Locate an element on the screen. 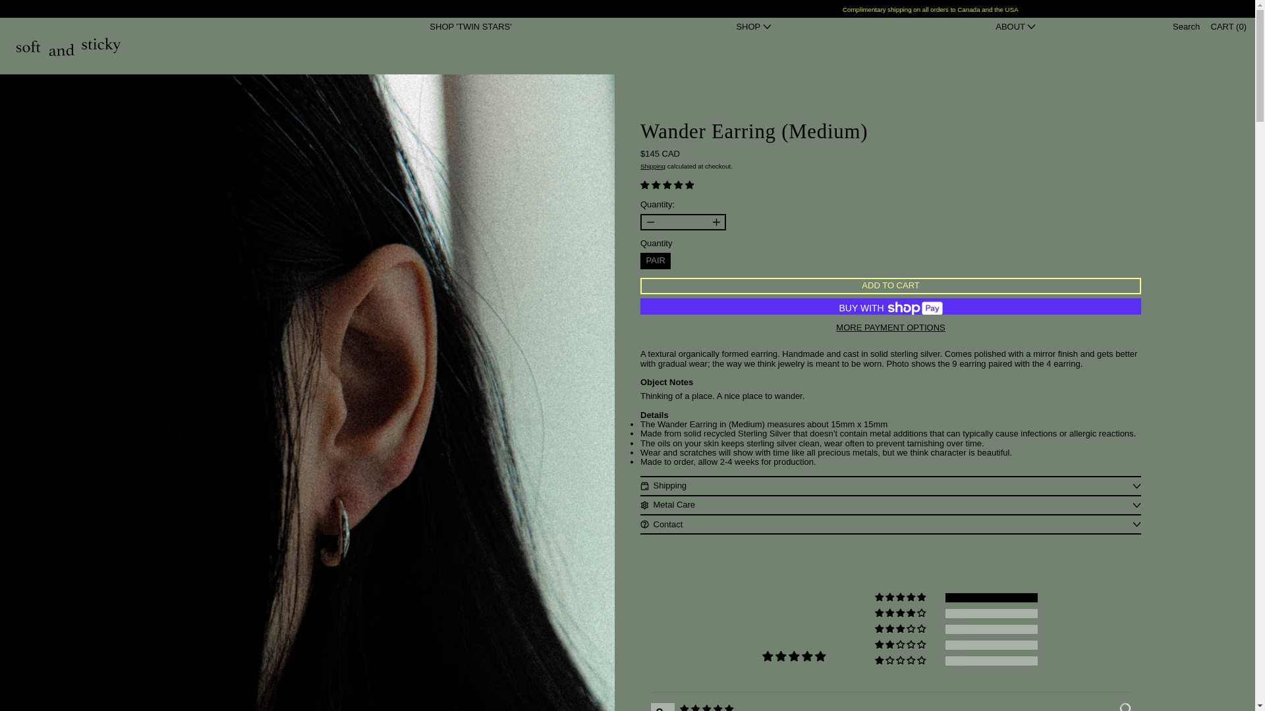 This screenshot has width=1265, height=711. Metal Care is located at coordinates (890, 505).